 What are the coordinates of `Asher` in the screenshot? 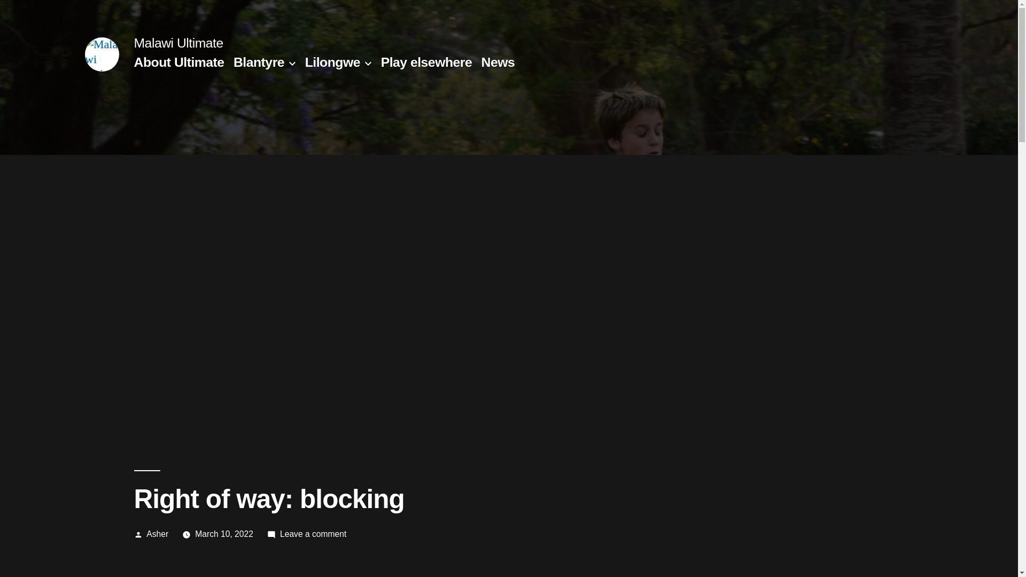 It's located at (157, 534).